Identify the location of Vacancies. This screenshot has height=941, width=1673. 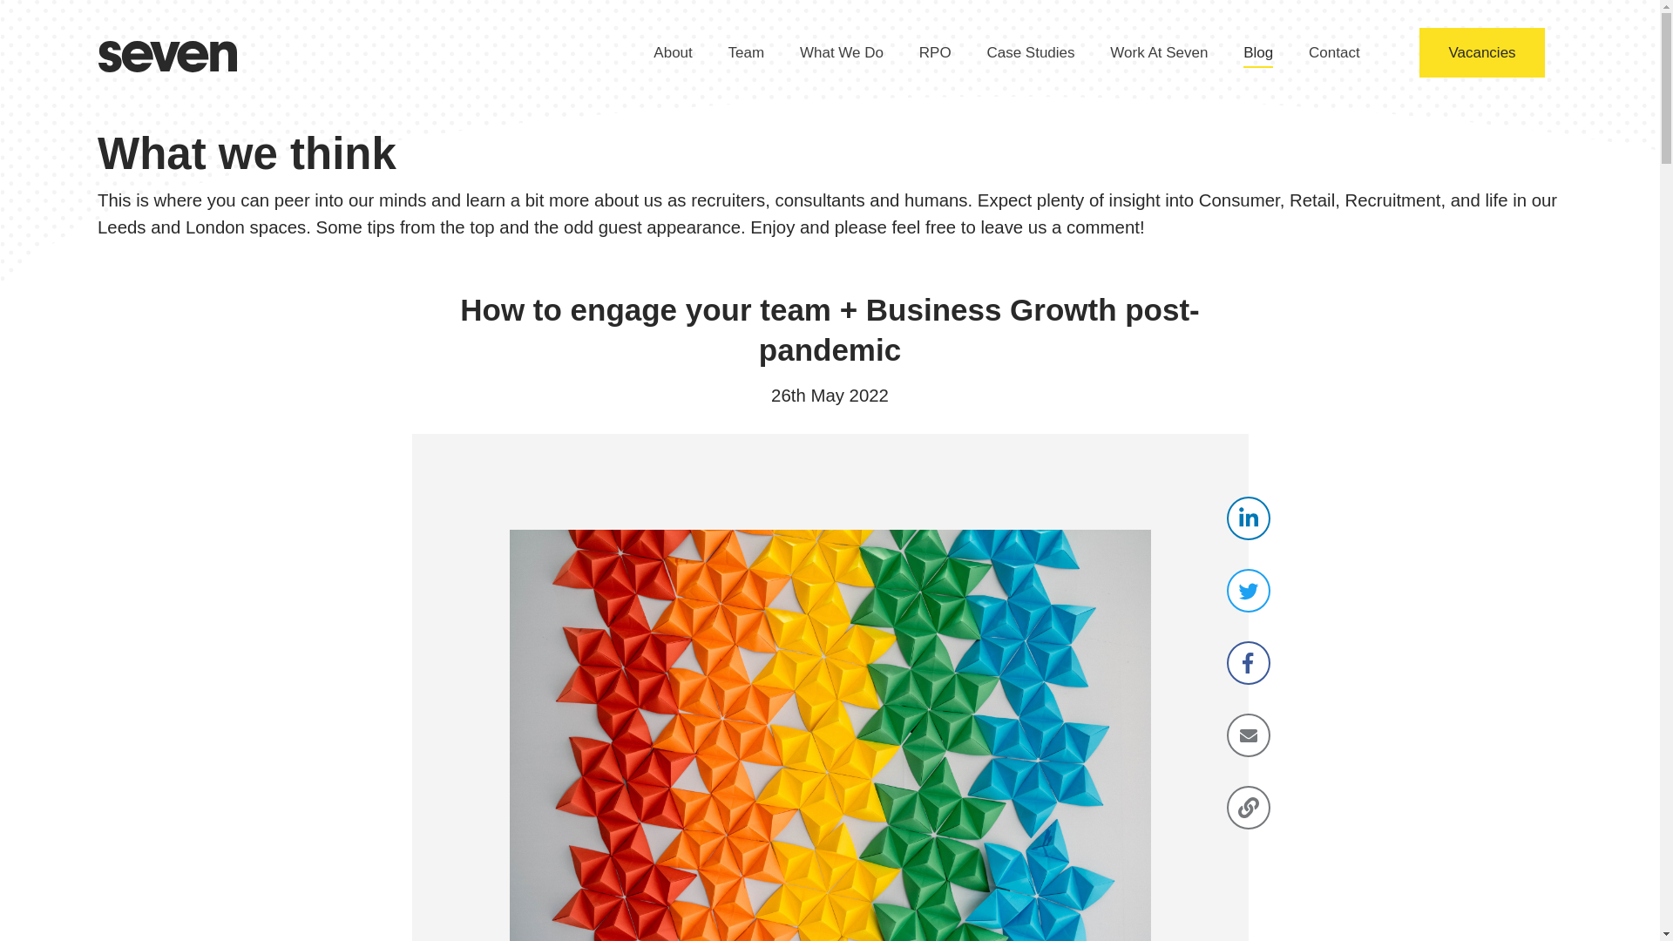
(1481, 52).